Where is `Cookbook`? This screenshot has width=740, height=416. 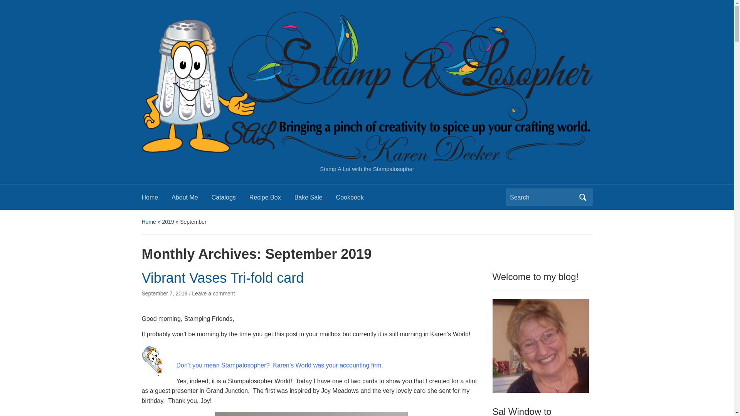 Cookbook is located at coordinates (357, 200).